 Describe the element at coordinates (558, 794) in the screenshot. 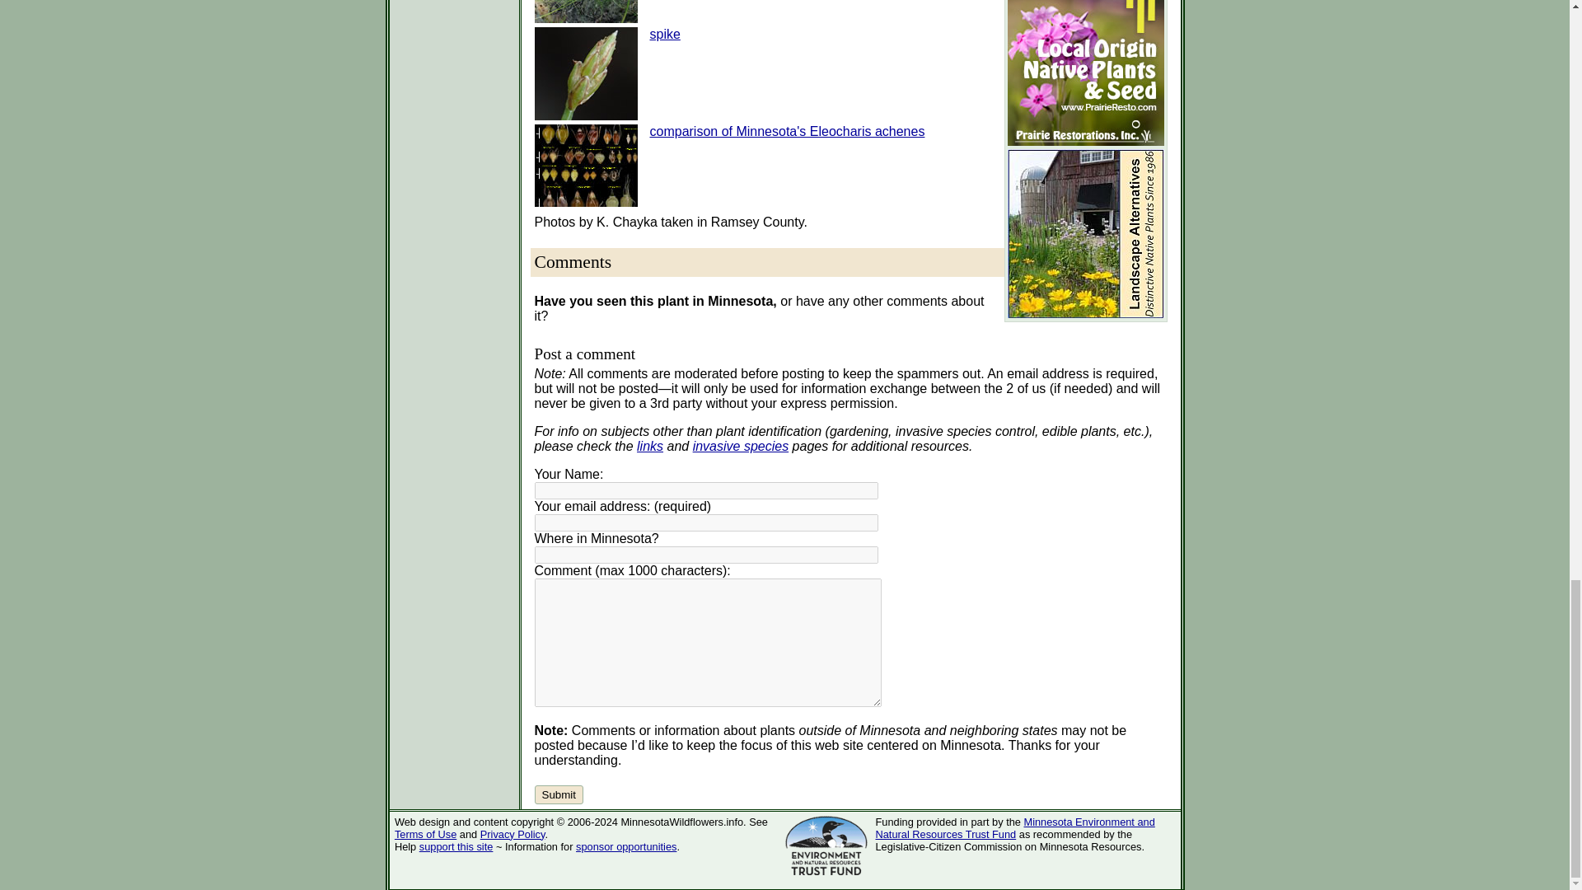

I see `Submit` at that location.